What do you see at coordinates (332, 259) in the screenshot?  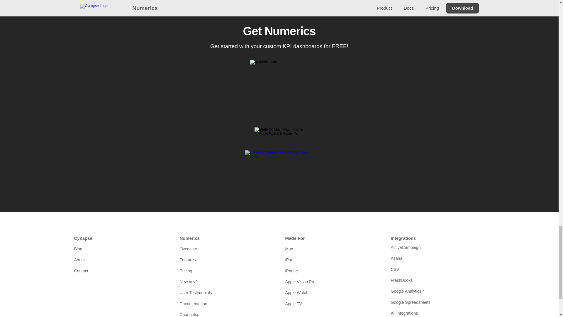 I see `iPad` at bounding box center [332, 259].